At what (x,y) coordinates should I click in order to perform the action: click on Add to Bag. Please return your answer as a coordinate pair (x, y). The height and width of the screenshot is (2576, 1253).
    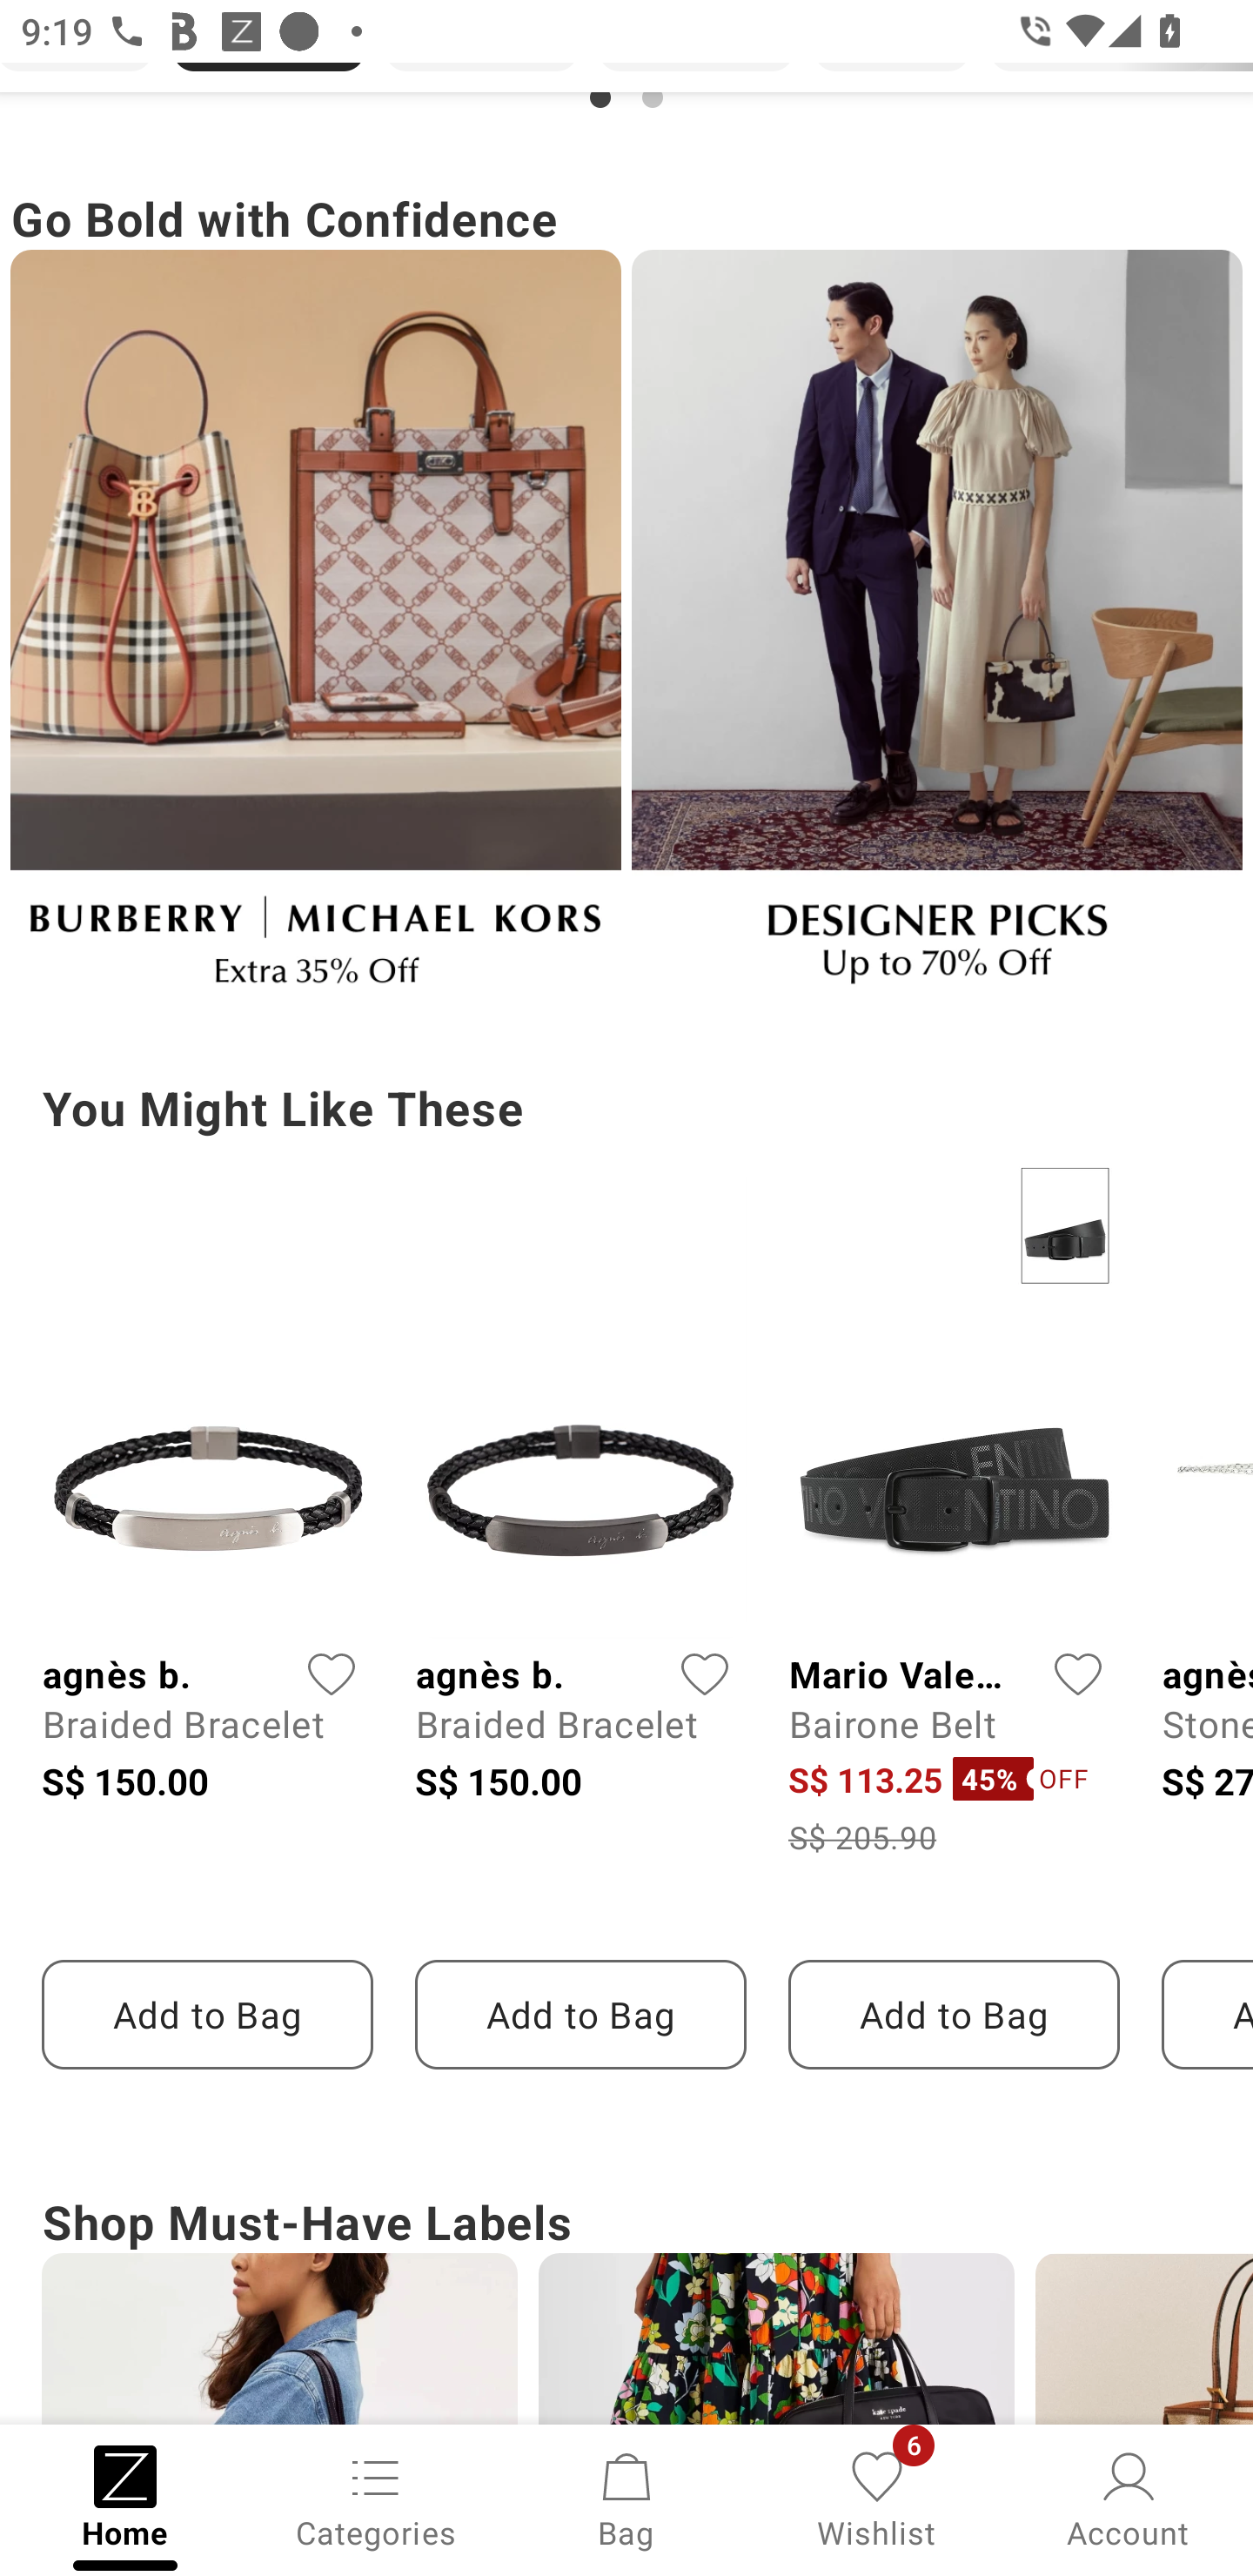
    Looking at the image, I should click on (207, 2014).